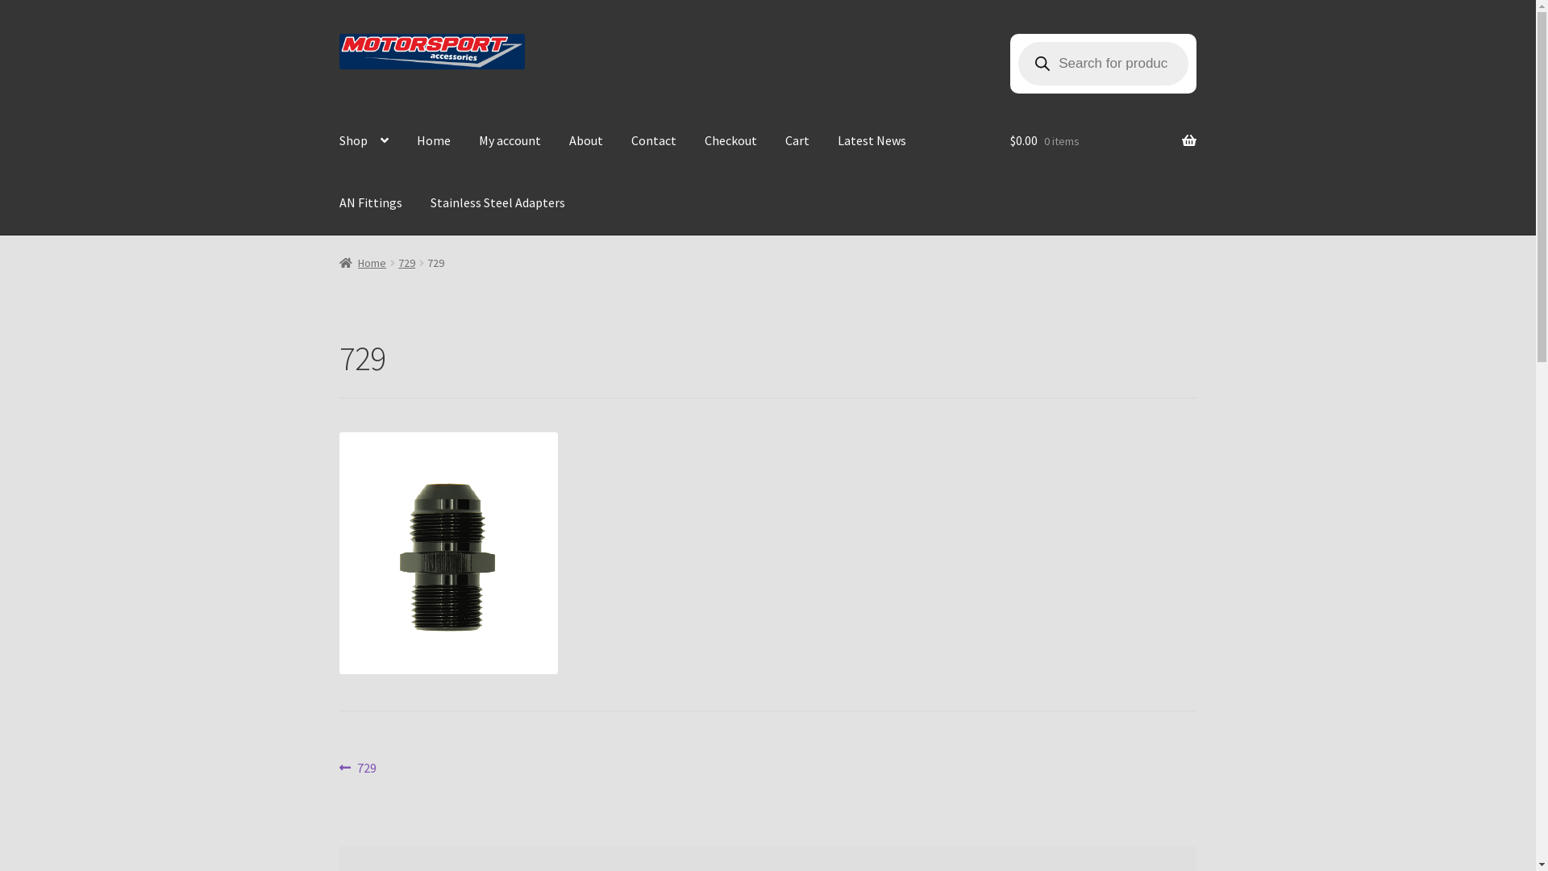 This screenshot has width=1548, height=871. What do you see at coordinates (364, 141) in the screenshot?
I see `Shop` at bounding box center [364, 141].